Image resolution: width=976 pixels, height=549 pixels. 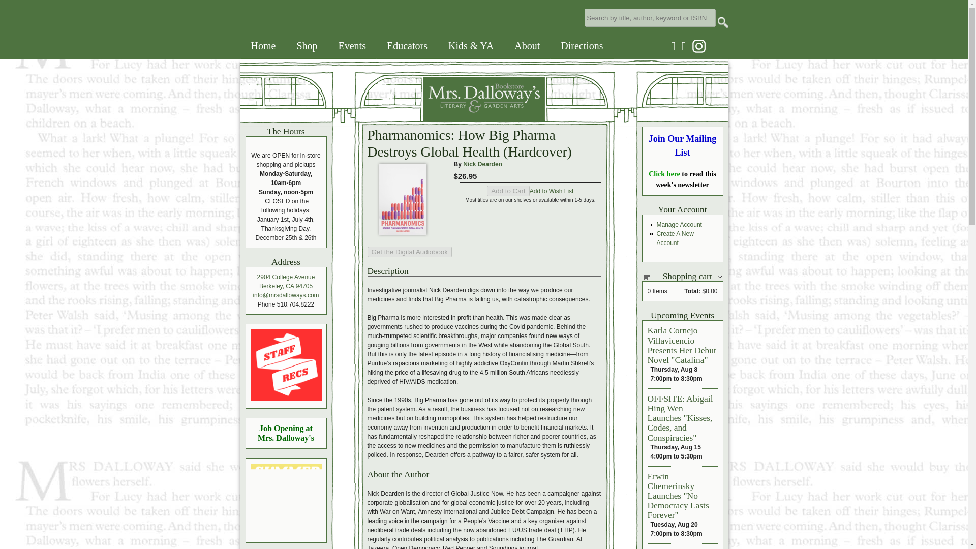 What do you see at coordinates (582, 46) in the screenshot?
I see `Directions` at bounding box center [582, 46].